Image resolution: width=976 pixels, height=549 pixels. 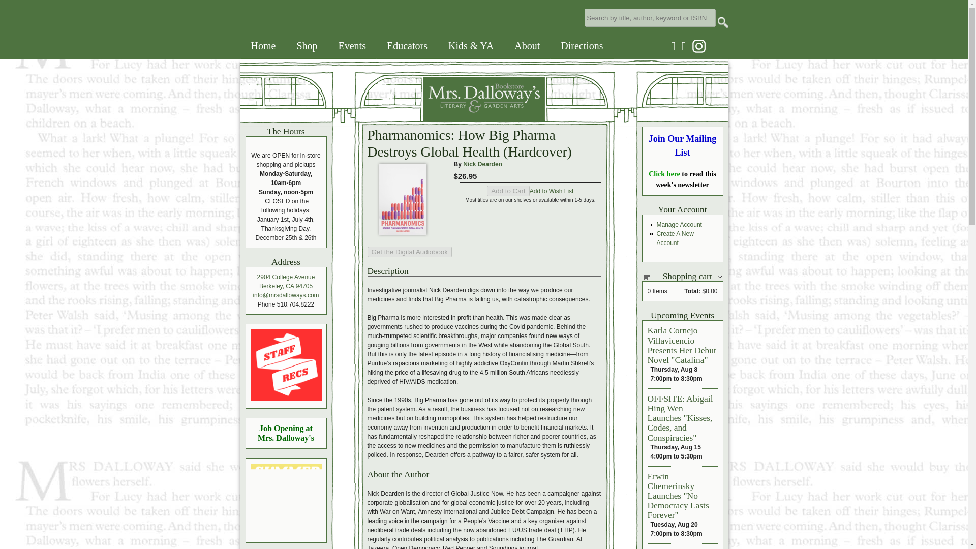 What do you see at coordinates (582, 46) in the screenshot?
I see `Directions` at bounding box center [582, 46].